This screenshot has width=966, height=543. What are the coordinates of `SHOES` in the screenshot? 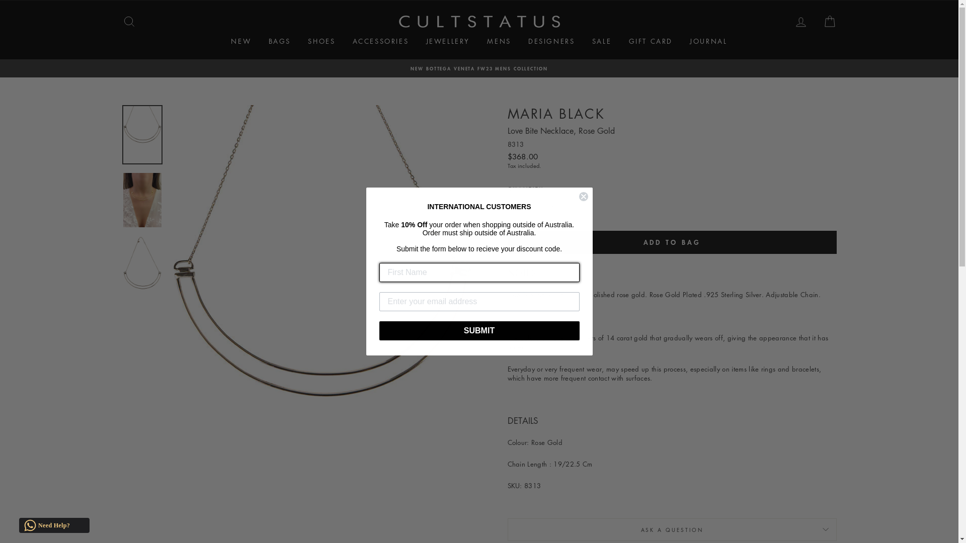 It's located at (321, 41).